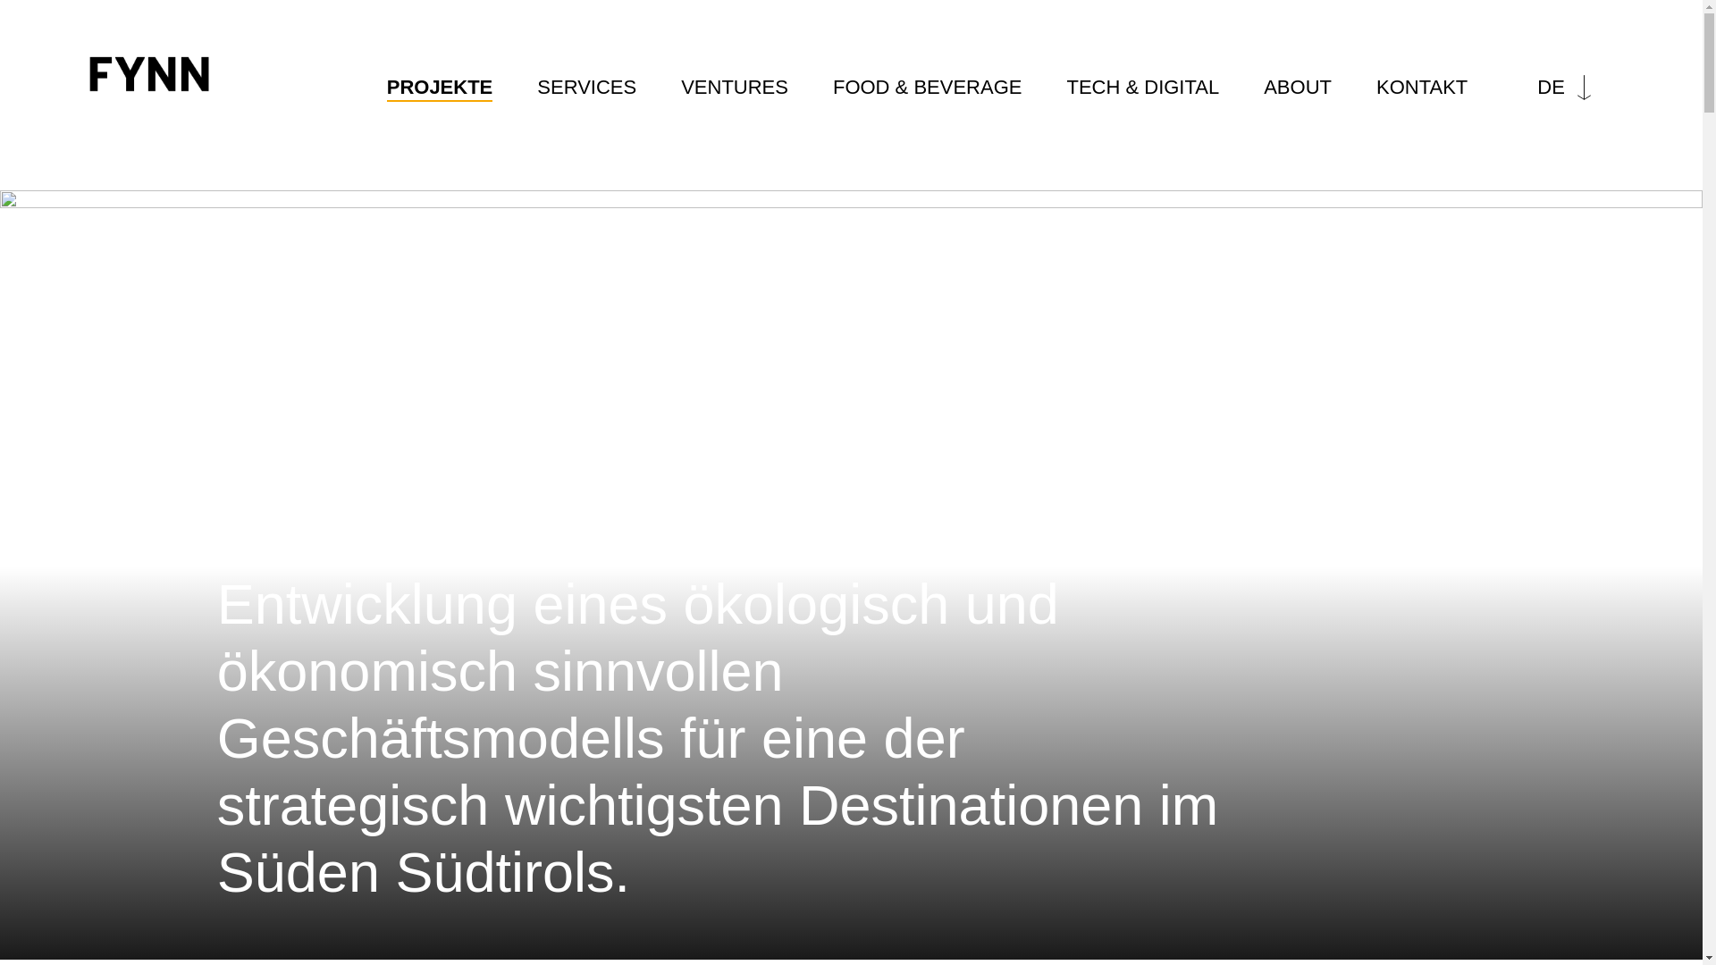 The height and width of the screenshot is (965, 1716). I want to click on PROJEKTE, so click(440, 88).